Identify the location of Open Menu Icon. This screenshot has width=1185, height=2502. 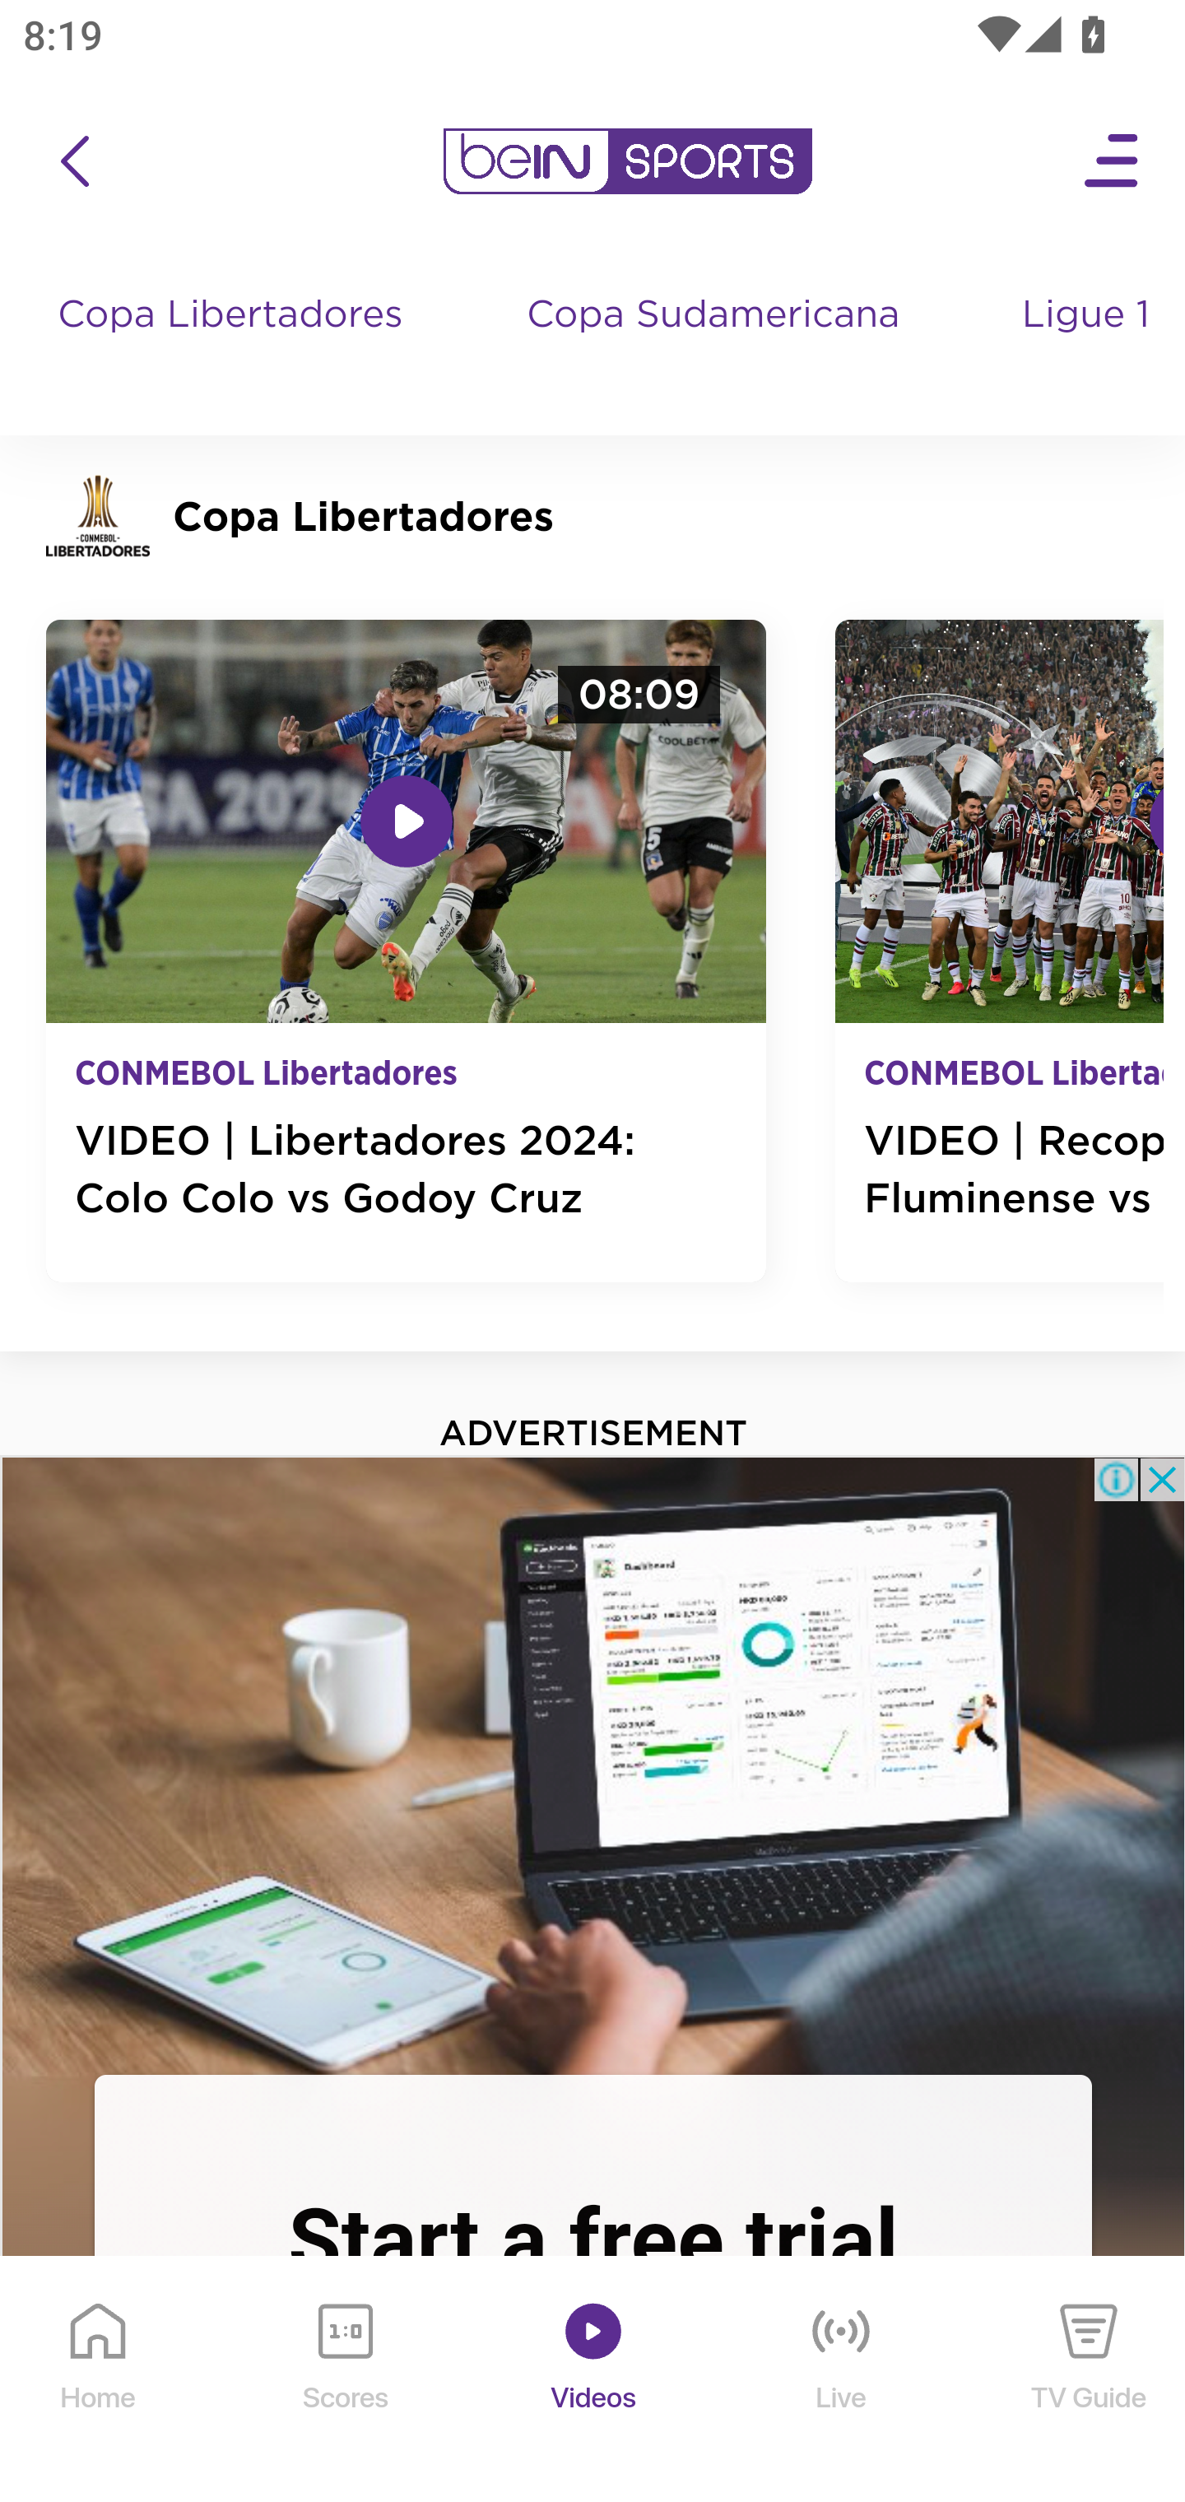
(1113, 161).